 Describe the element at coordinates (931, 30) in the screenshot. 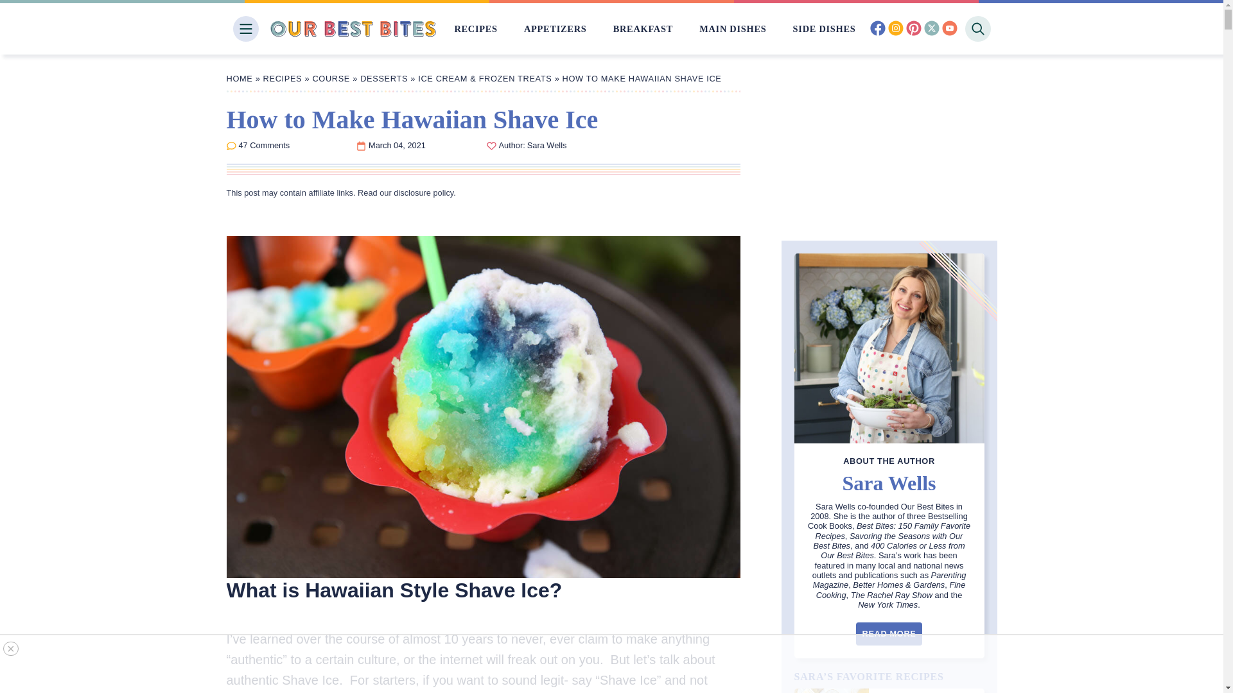

I see `twitter` at that location.